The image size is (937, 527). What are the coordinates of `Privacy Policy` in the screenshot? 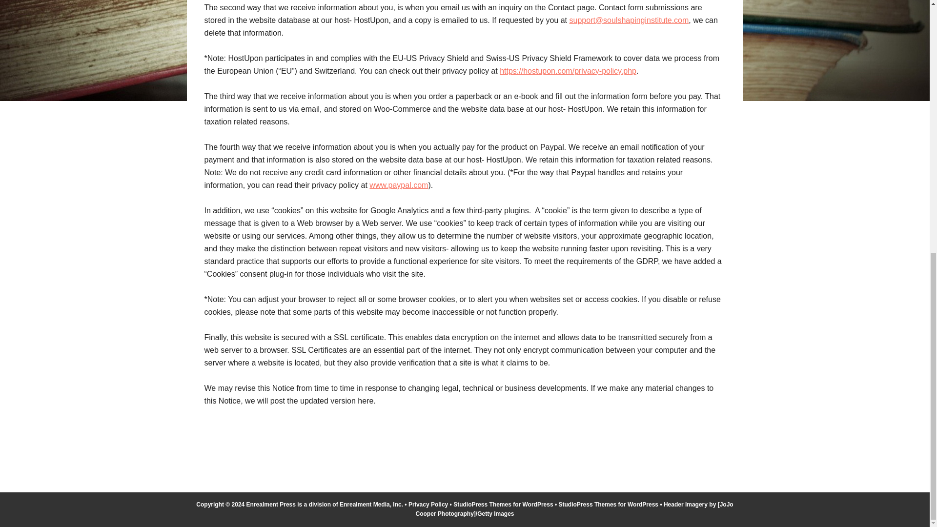 It's located at (428, 505).